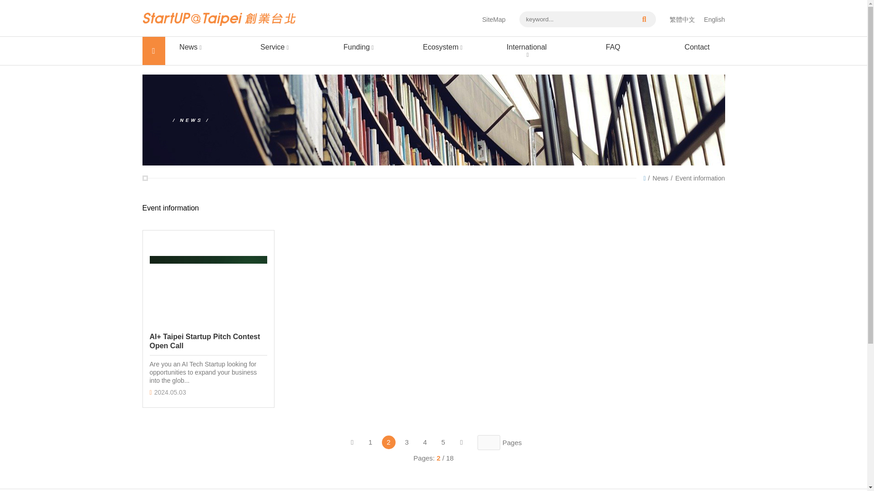  I want to click on News, so click(192, 47).